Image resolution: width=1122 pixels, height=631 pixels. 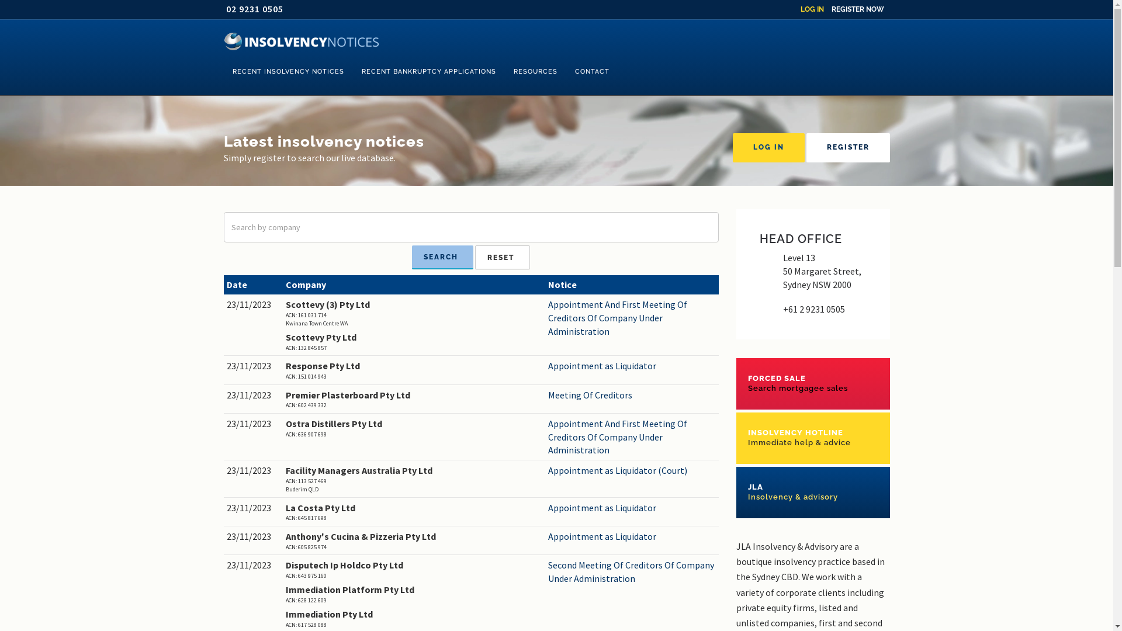 I want to click on RECENT INSOLVENCY NOTICES, so click(x=288, y=72).